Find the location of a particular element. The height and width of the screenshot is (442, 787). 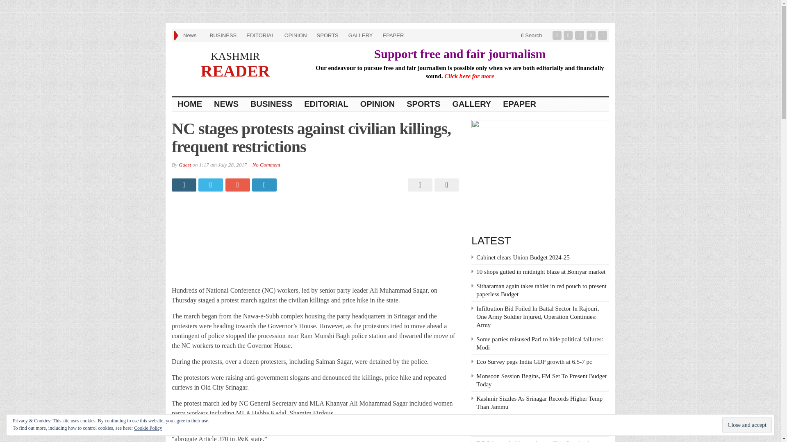

Share on Facebook is located at coordinates (184, 185).